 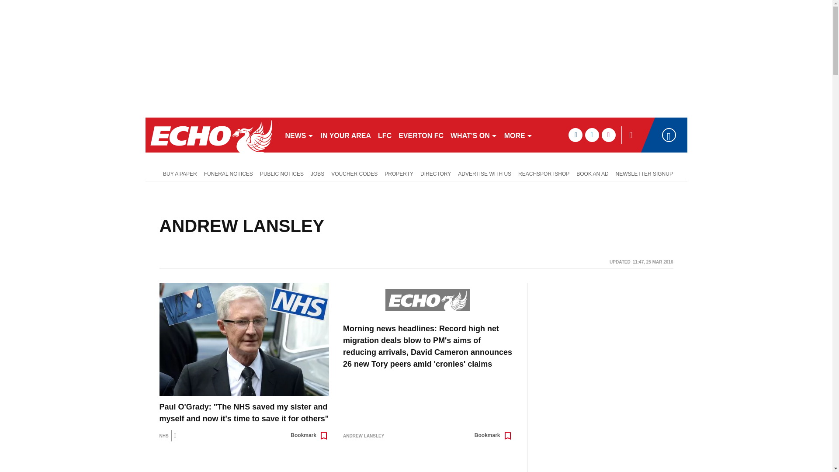 I want to click on MORE, so click(x=518, y=135).